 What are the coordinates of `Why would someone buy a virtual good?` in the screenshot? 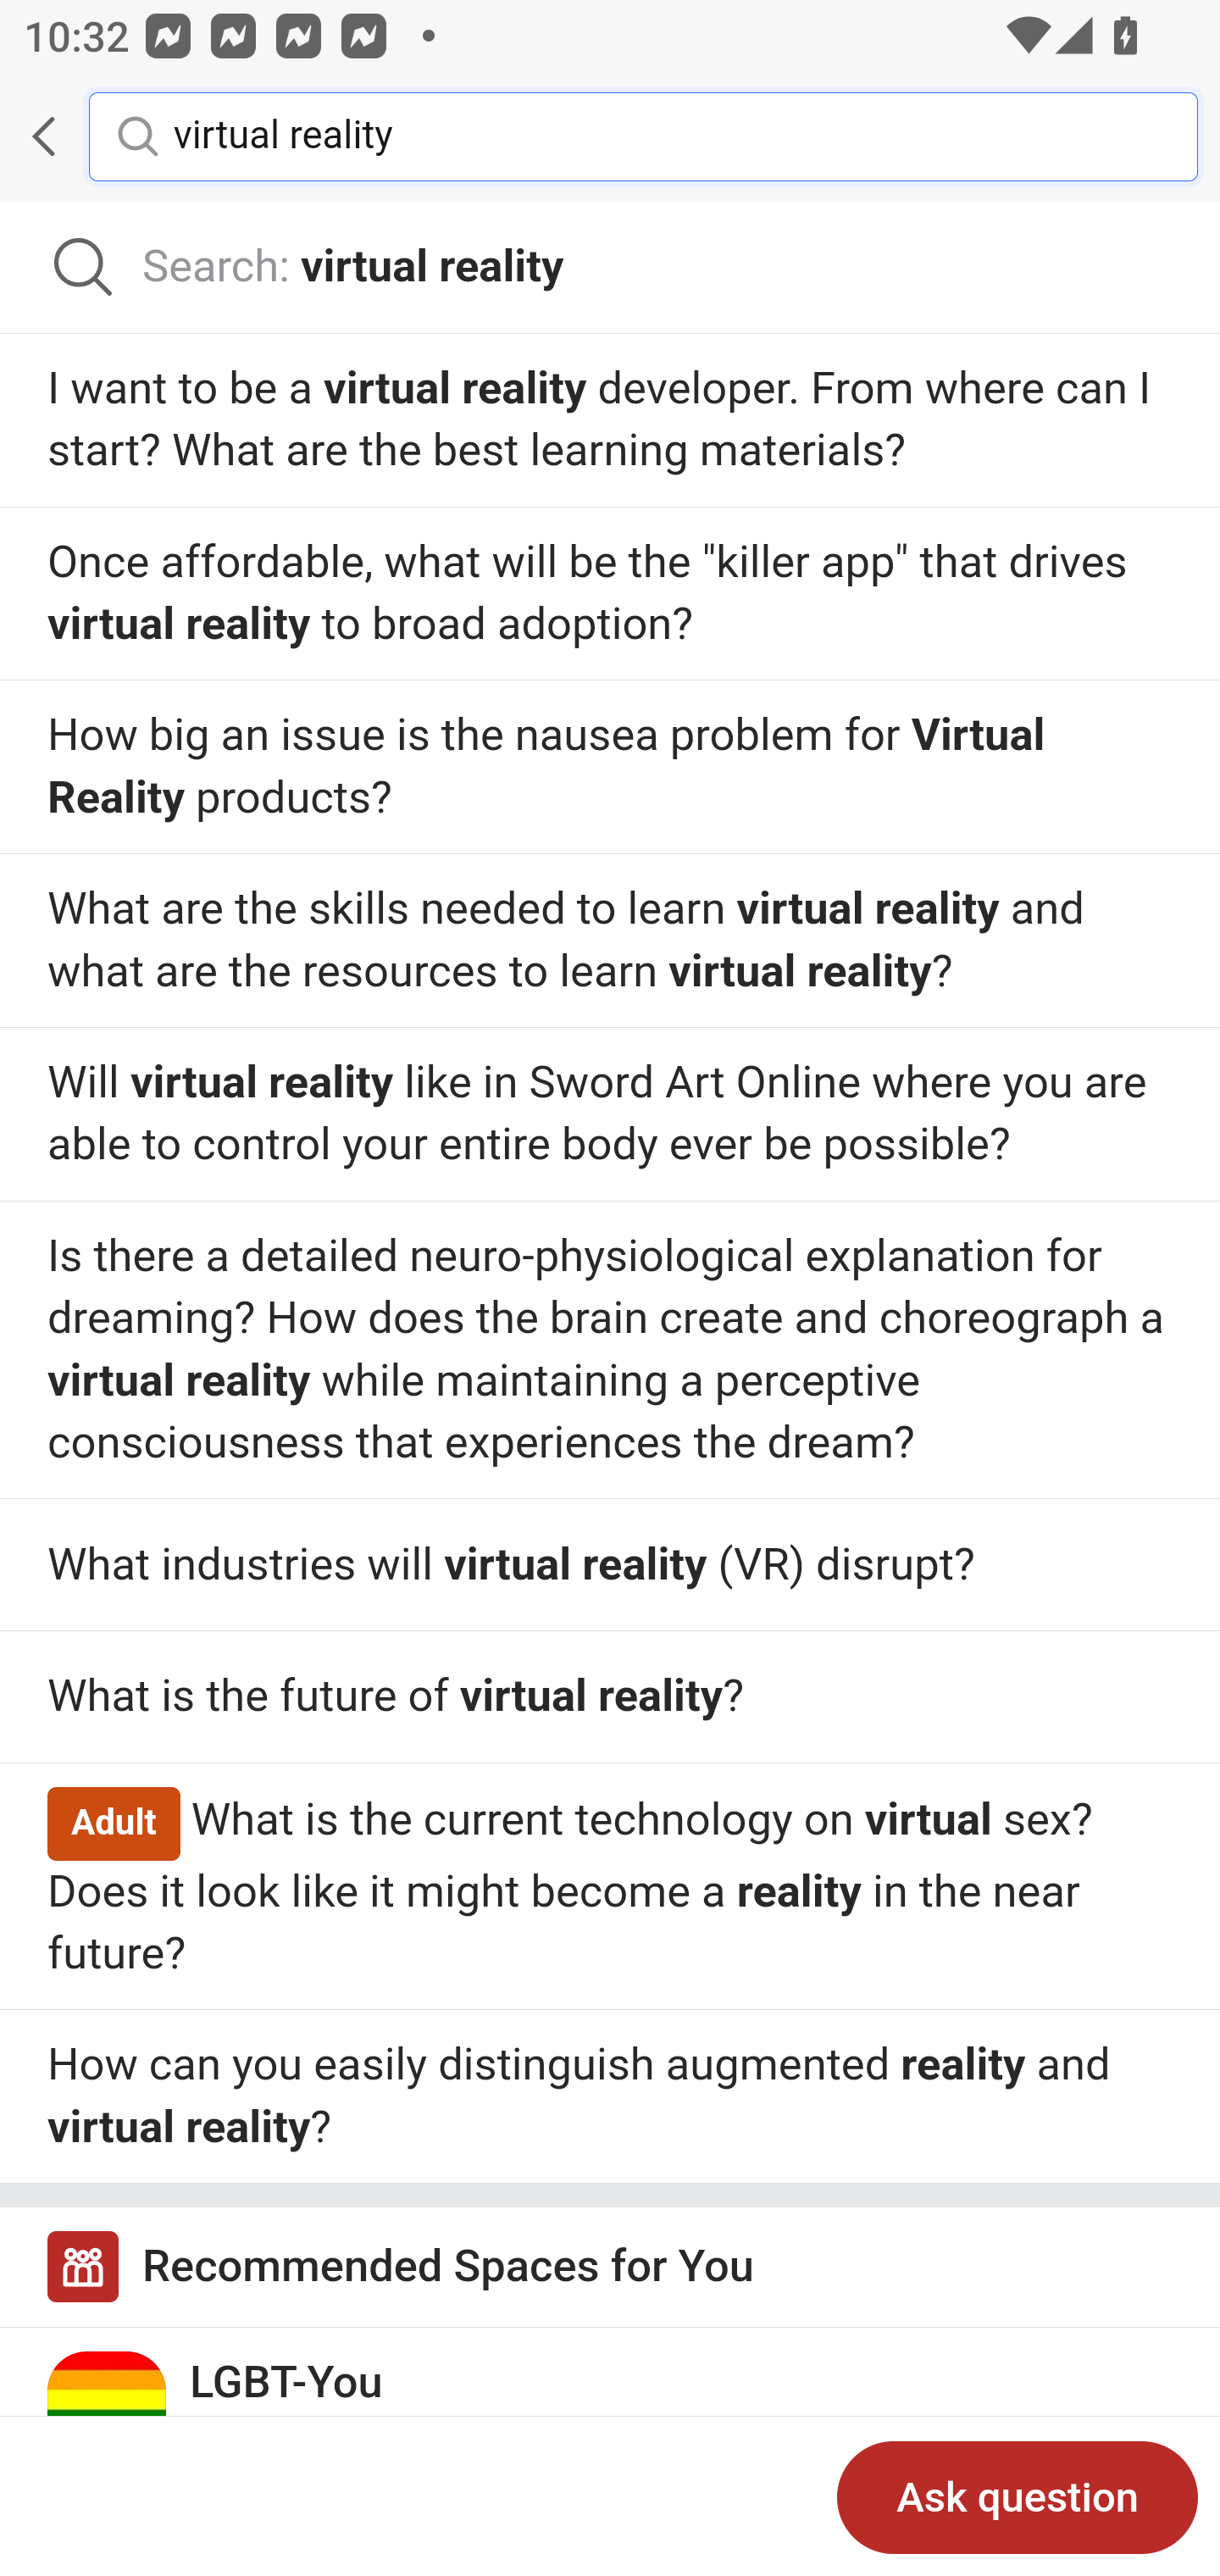 It's located at (610, 1697).